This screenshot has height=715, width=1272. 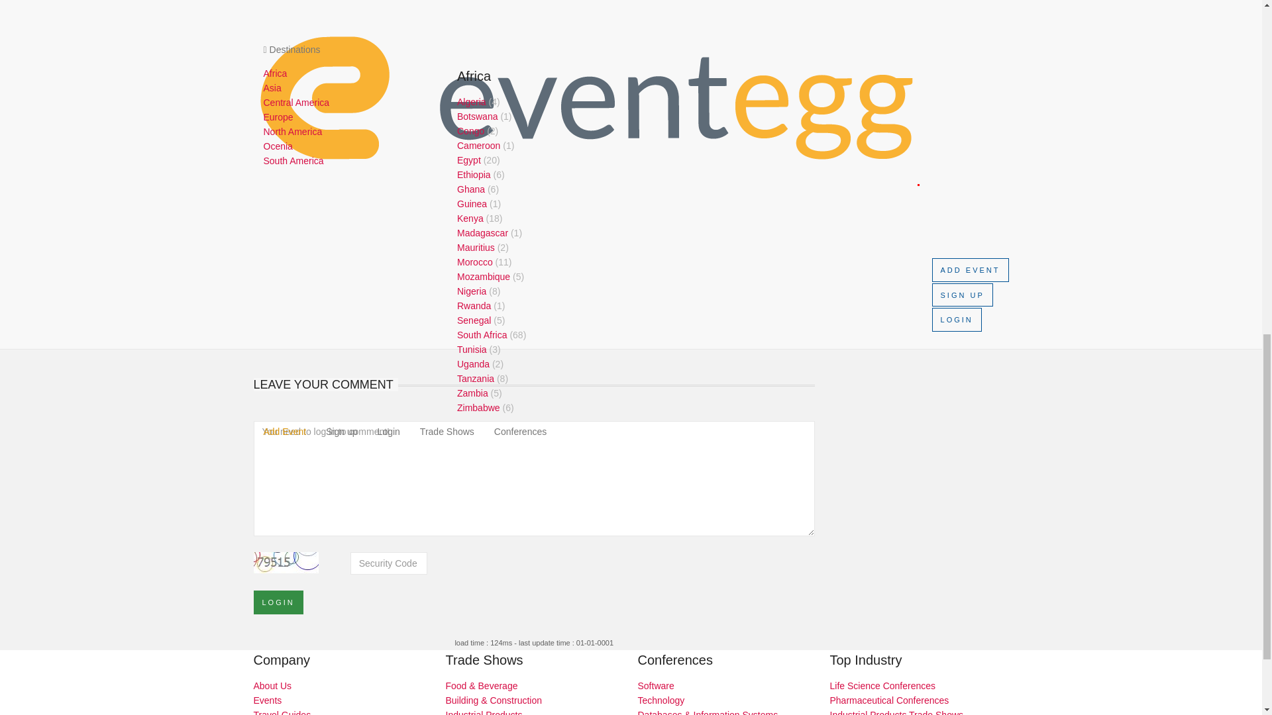 I want to click on Hilton New Orleans Airport, so click(x=534, y=209).